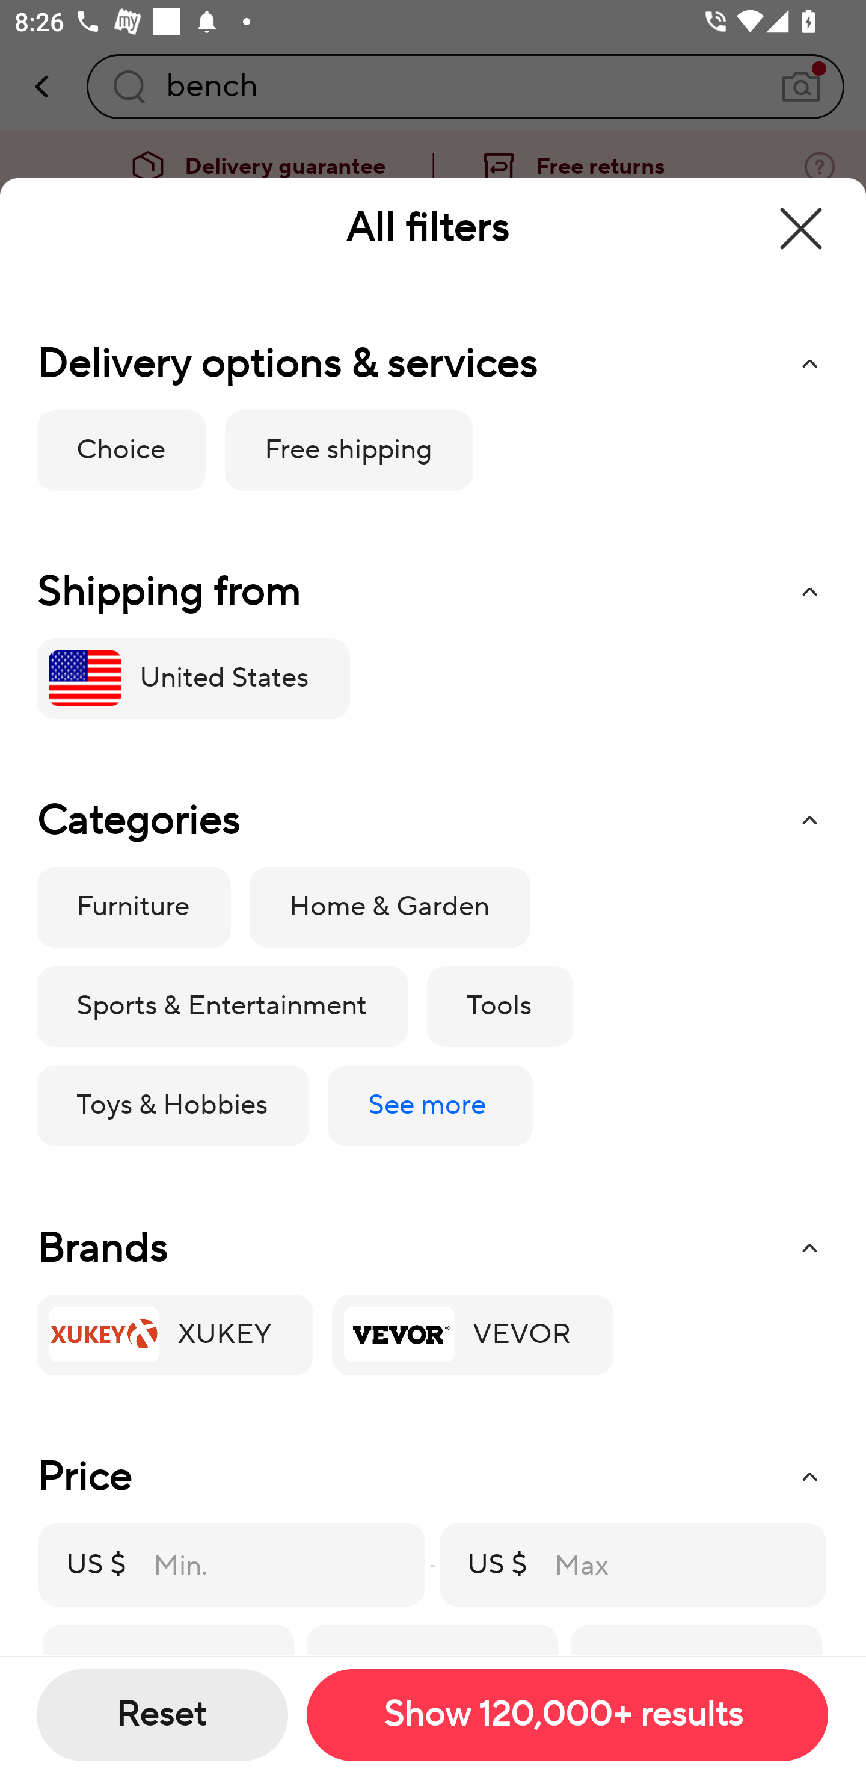 Image resolution: width=866 pixels, height=1781 pixels. What do you see at coordinates (223, 1007) in the screenshot?
I see `Sports & Entertainment` at bounding box center [223, 1007].